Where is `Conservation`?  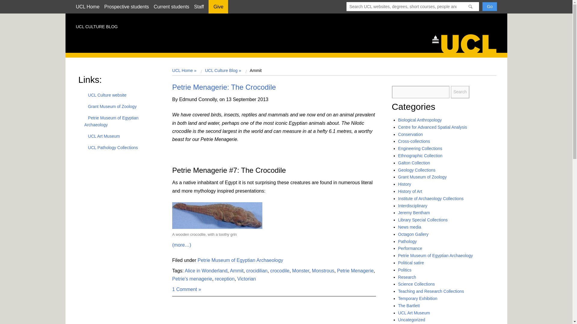 Conservation is located at coordinates (411, 134).